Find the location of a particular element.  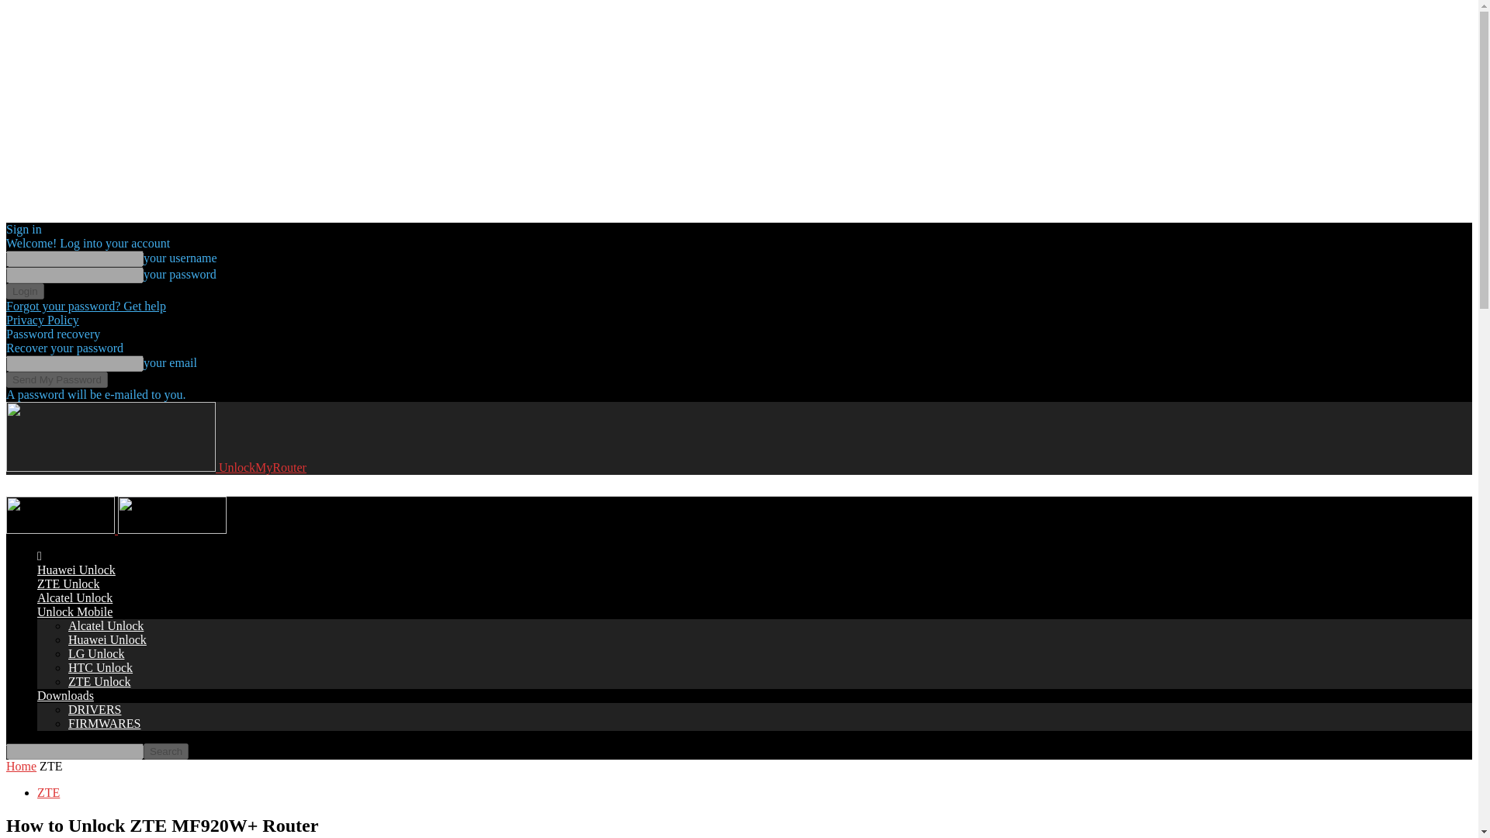

Send My Password is located at coordinates (56, 380).